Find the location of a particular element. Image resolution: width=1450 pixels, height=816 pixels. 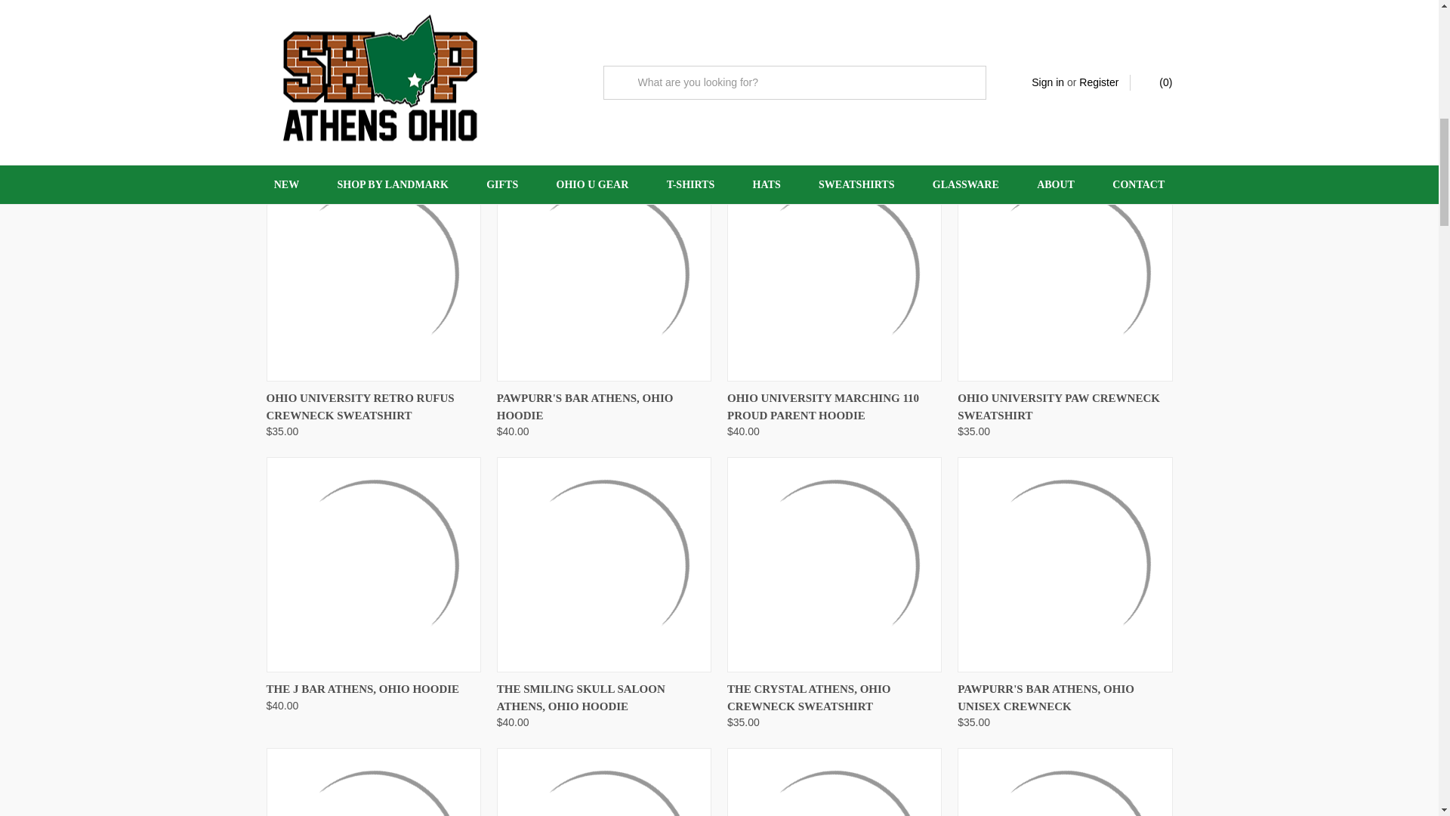

The Crystal Athens, Ohio Crewneck Sweatshirt is located at coordinates (834, 565).